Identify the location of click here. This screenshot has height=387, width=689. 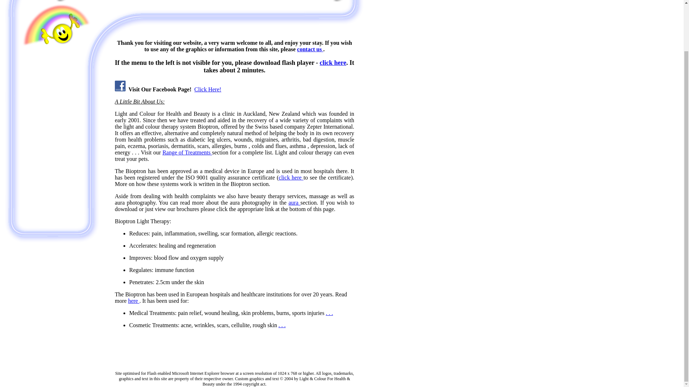
(291, 178).